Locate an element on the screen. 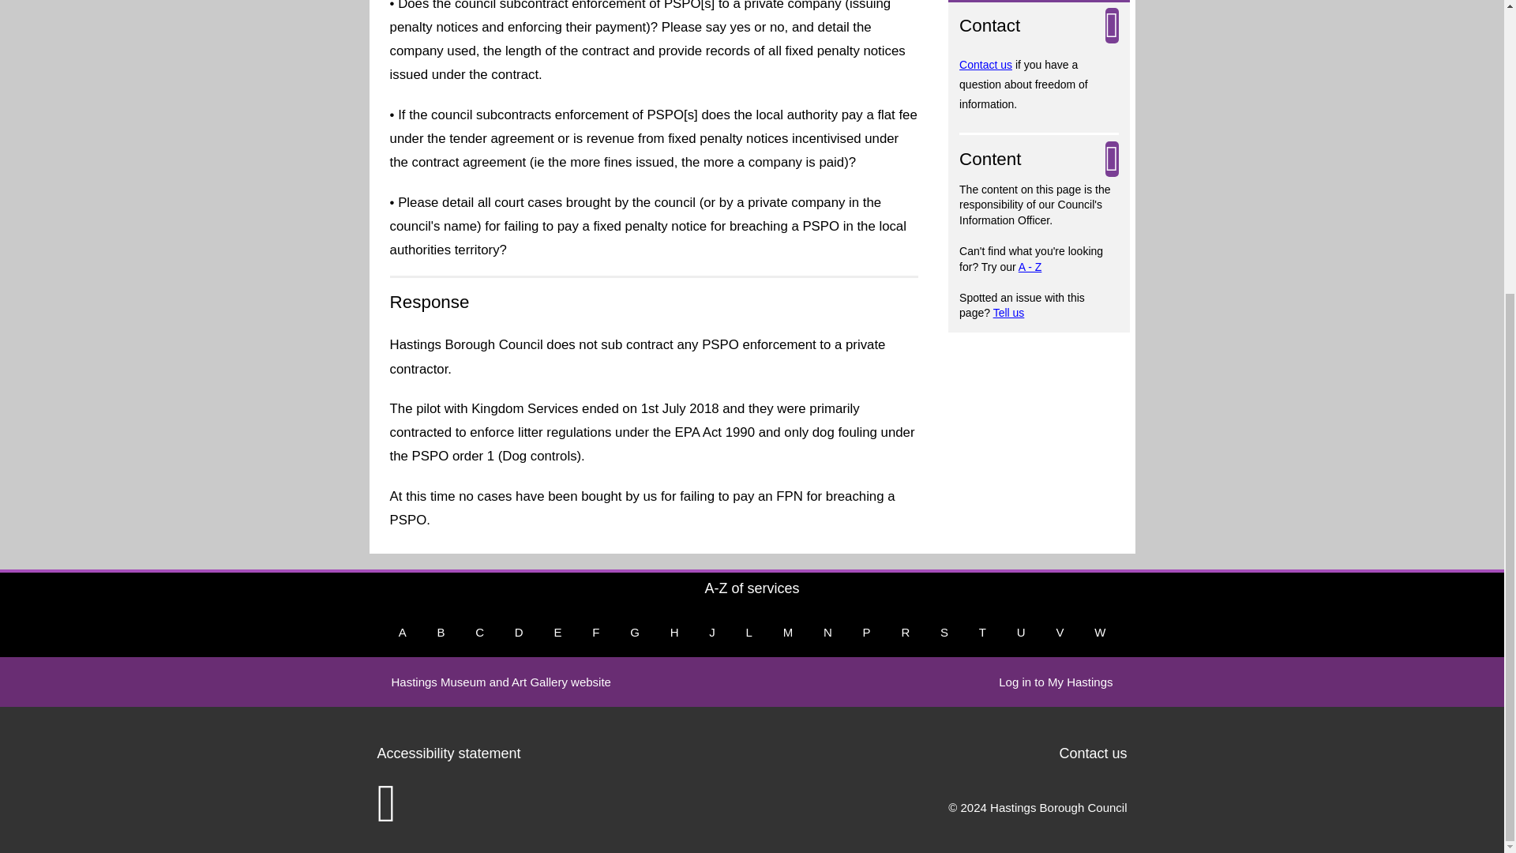 This screenshot has width=1516, height=853. W is located at coordinates (1099, 632).